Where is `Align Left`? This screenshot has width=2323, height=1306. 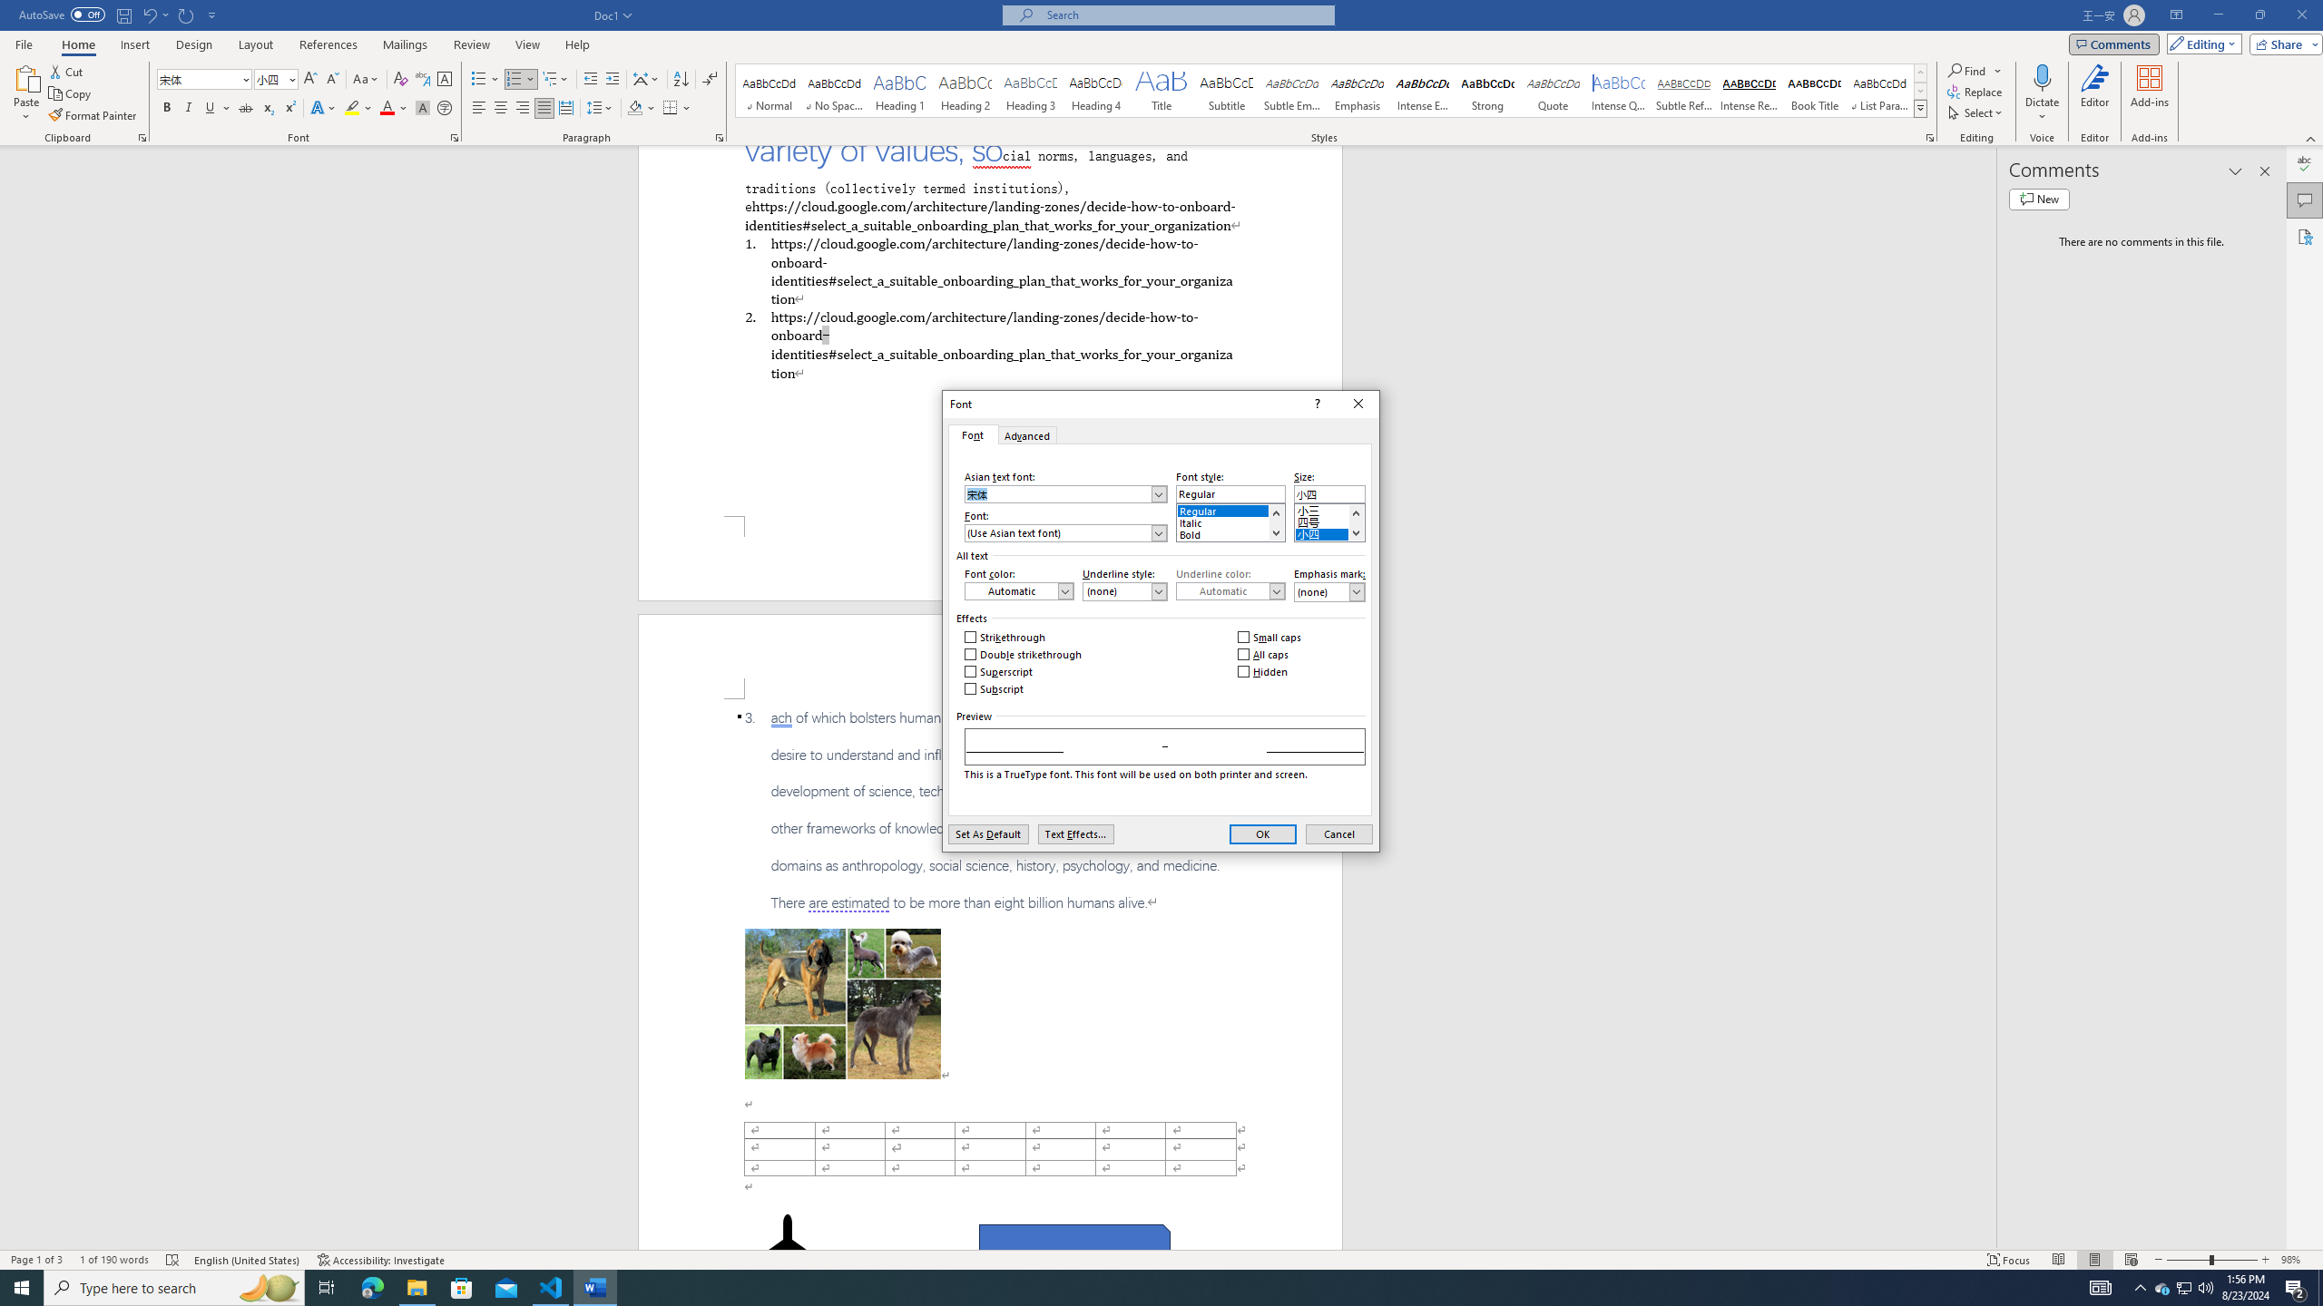 Align Left is located at coordinates (479, 109).